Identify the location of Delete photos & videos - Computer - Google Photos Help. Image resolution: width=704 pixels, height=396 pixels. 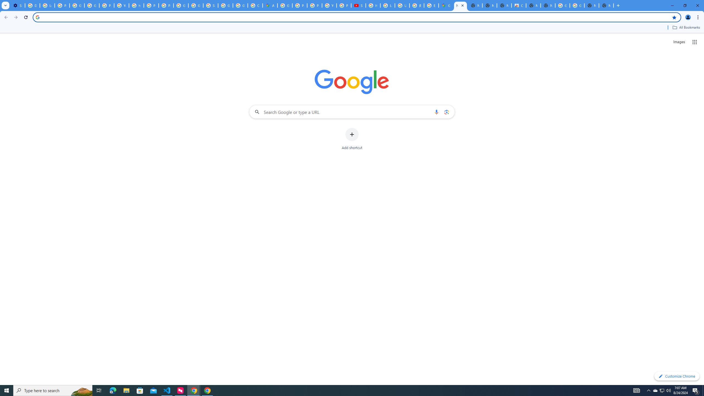
(32, 5).